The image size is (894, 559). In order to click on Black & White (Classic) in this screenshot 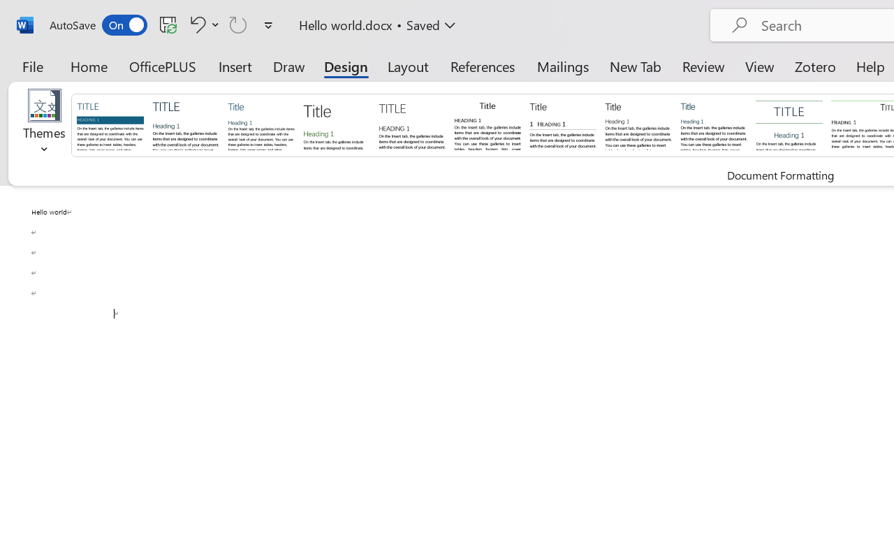, I will do `click(488, 124)`.